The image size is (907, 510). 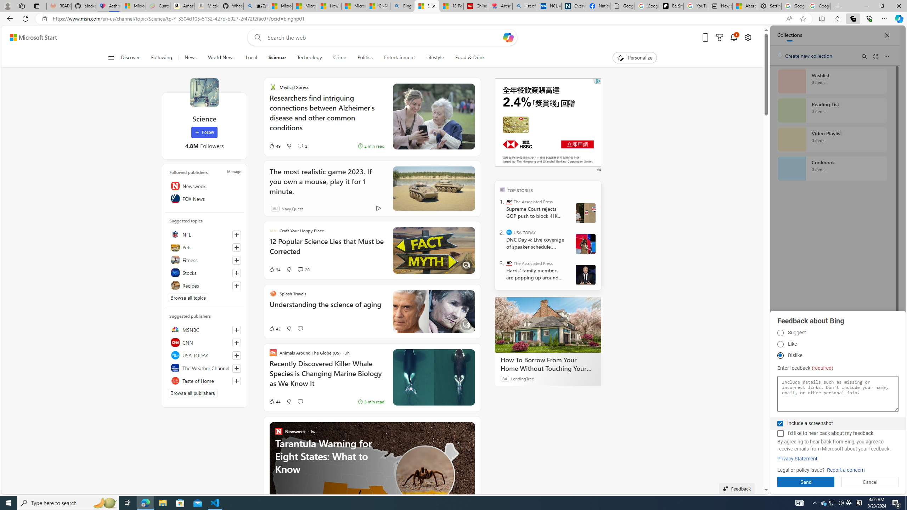 I want to click on Dislike Dislike, so click(x=780, y=356).